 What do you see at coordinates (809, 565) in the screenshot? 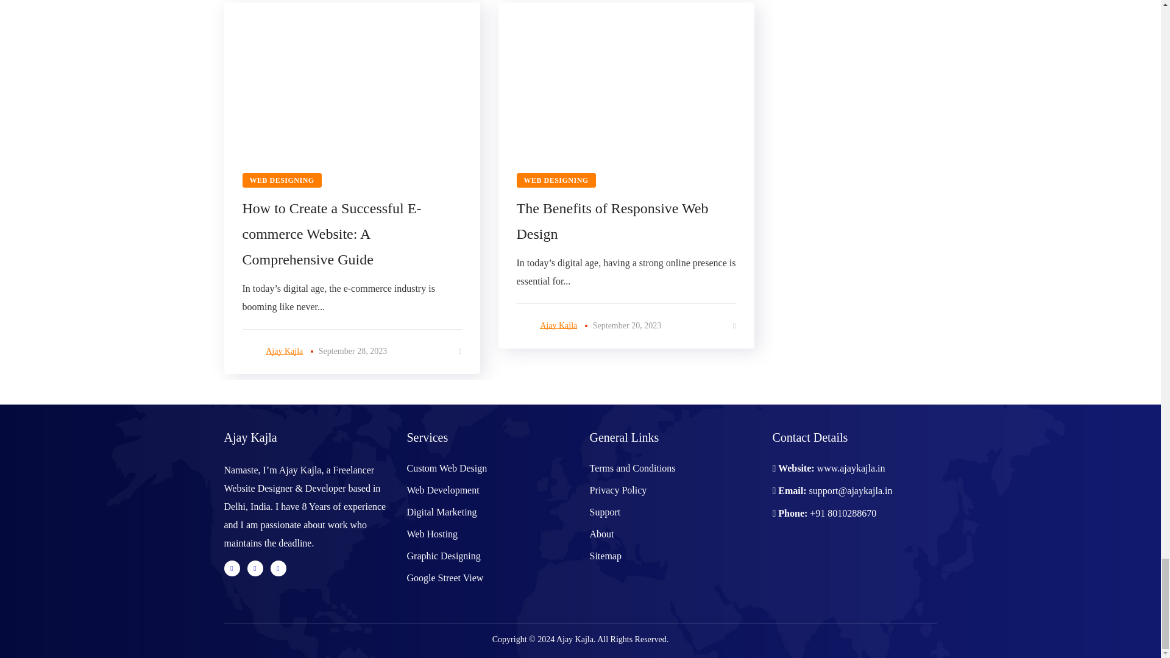
I see `top-quality-seal` at bounding box center [809, 565].